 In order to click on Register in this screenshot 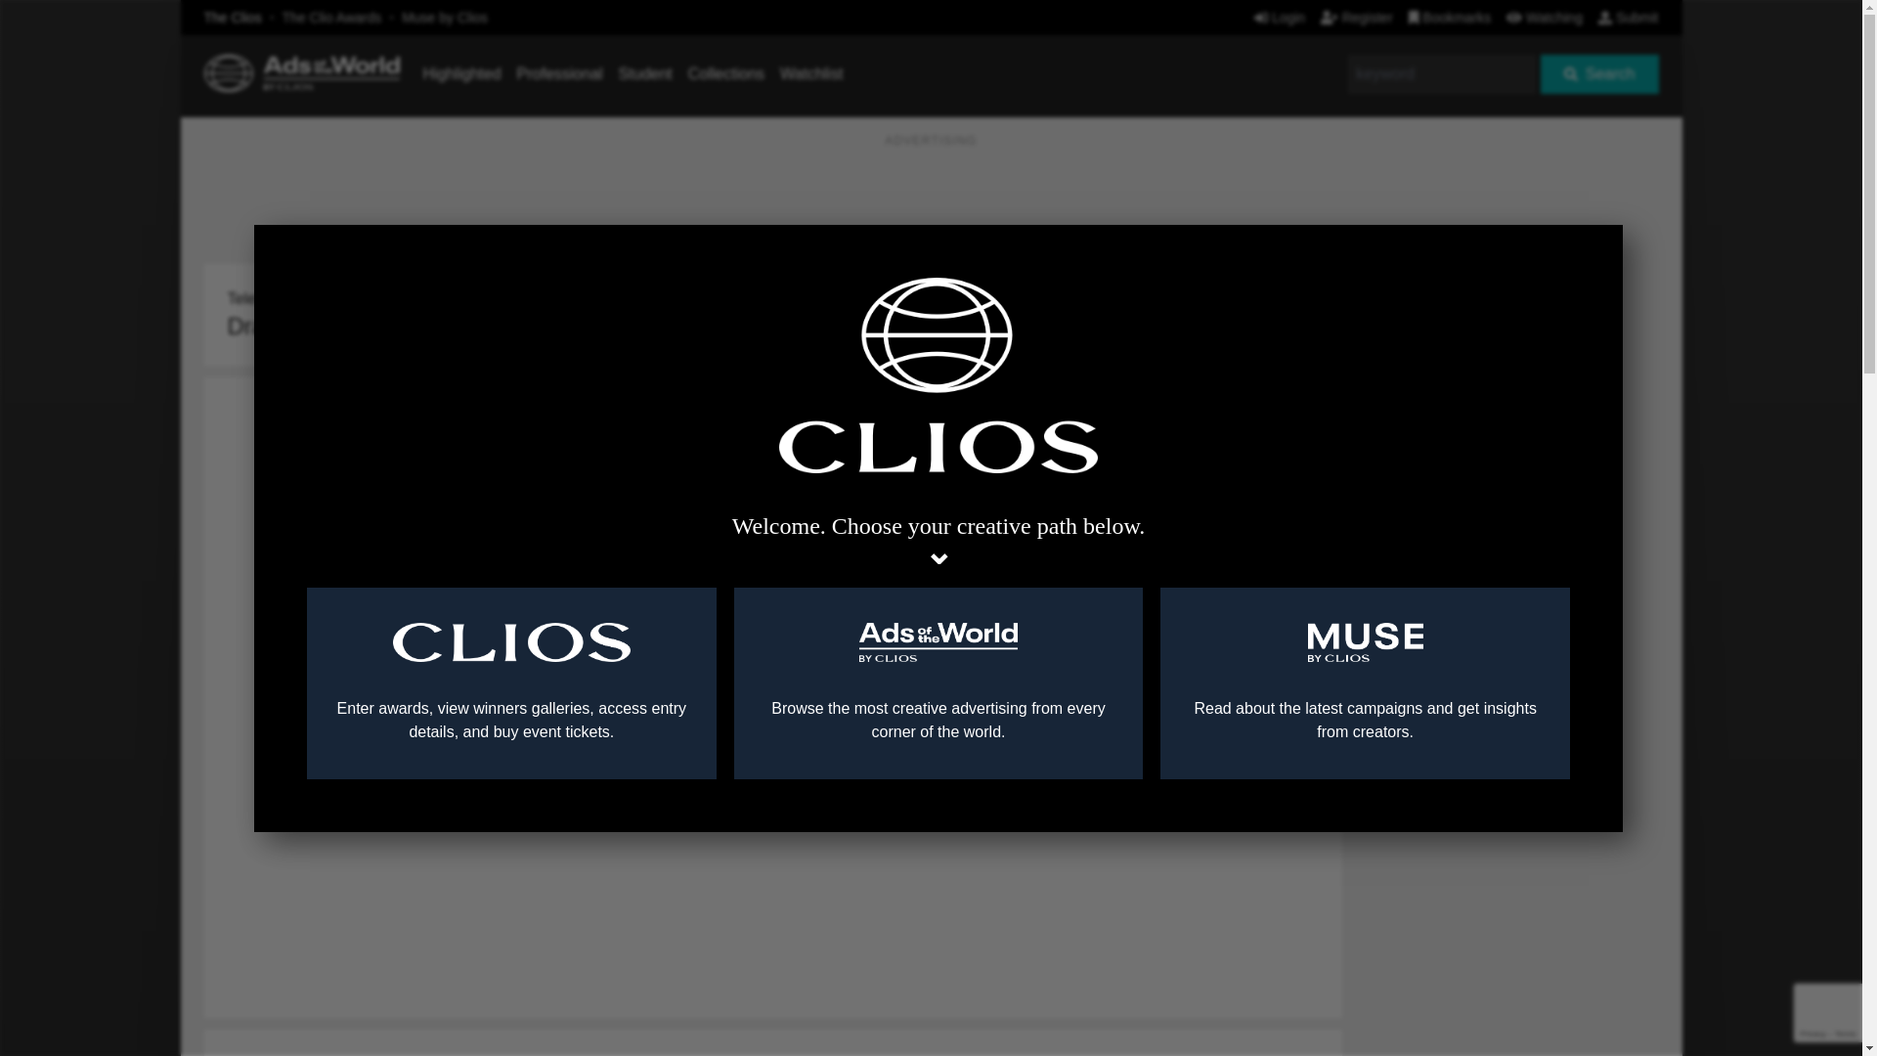, I will do `click(1357, 17)`.